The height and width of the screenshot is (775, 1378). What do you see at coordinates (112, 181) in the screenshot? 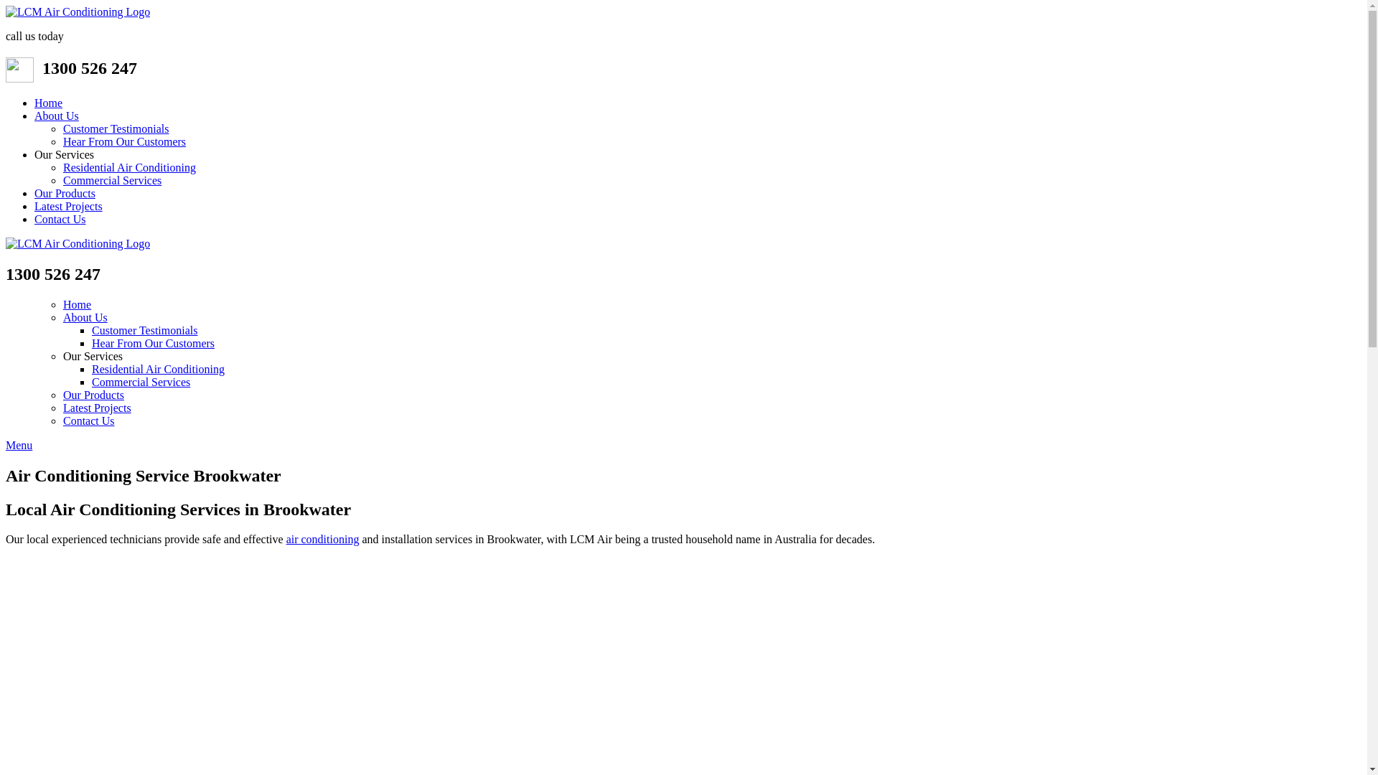
I see `Commercial Services` at bounding box center [112, 181].